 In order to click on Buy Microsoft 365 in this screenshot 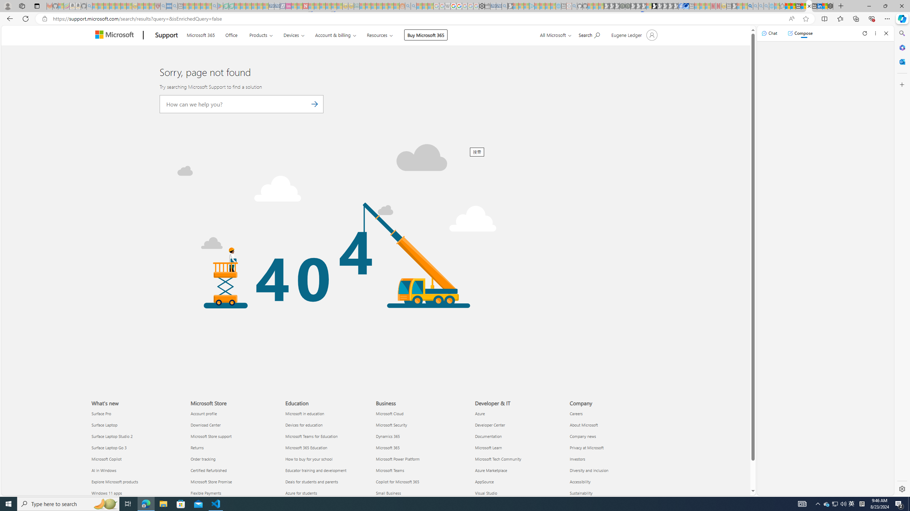, I will do `click(426, 35)`.